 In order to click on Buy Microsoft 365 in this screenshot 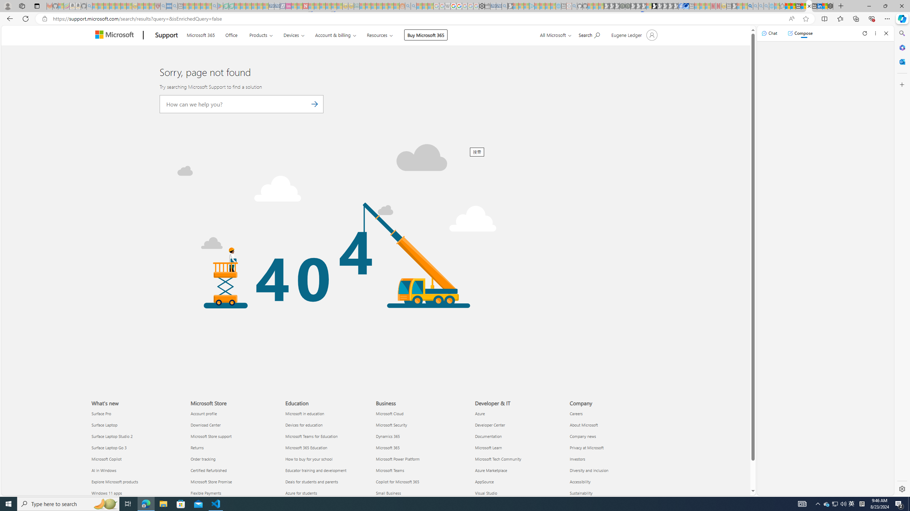, I will do `click(426, 35)`.